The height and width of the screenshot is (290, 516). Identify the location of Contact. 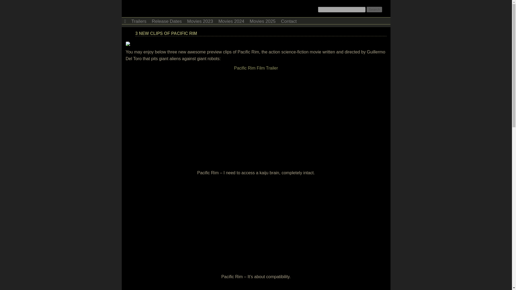
(289, 20).